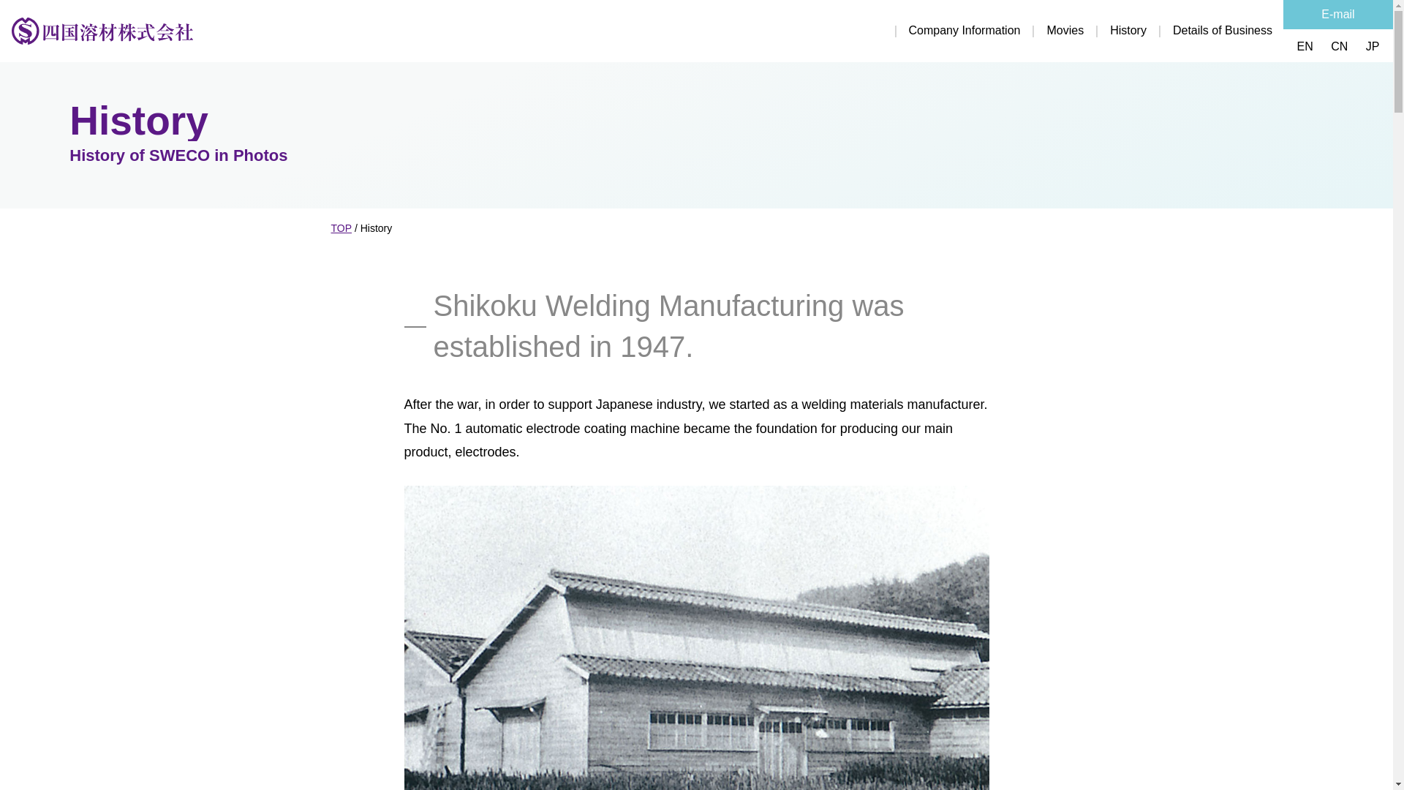  I want to click on CN, so click(1340, 47).